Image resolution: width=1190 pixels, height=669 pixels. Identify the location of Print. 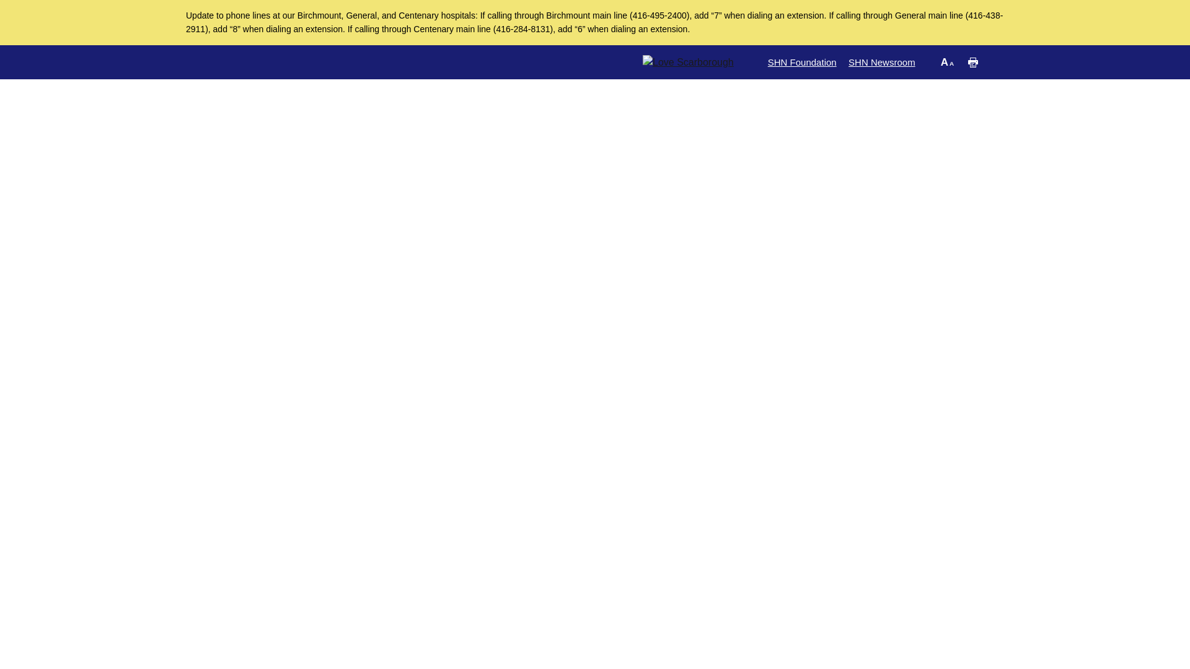
(973, 62).